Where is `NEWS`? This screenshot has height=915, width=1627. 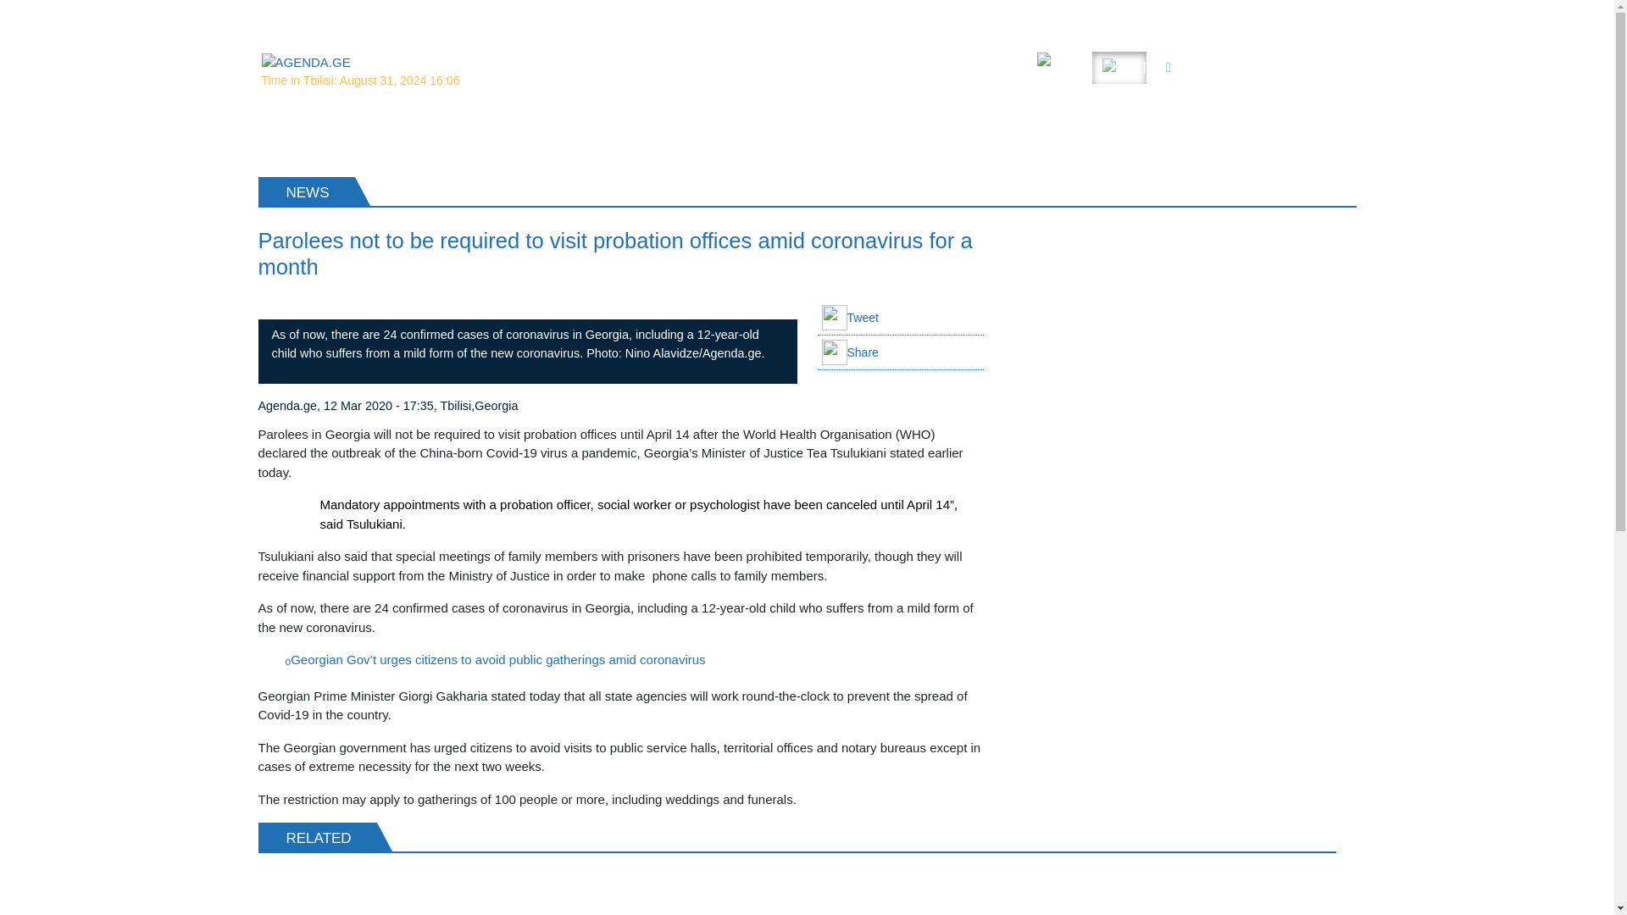 NEWS is located at coordinates (293, 136).